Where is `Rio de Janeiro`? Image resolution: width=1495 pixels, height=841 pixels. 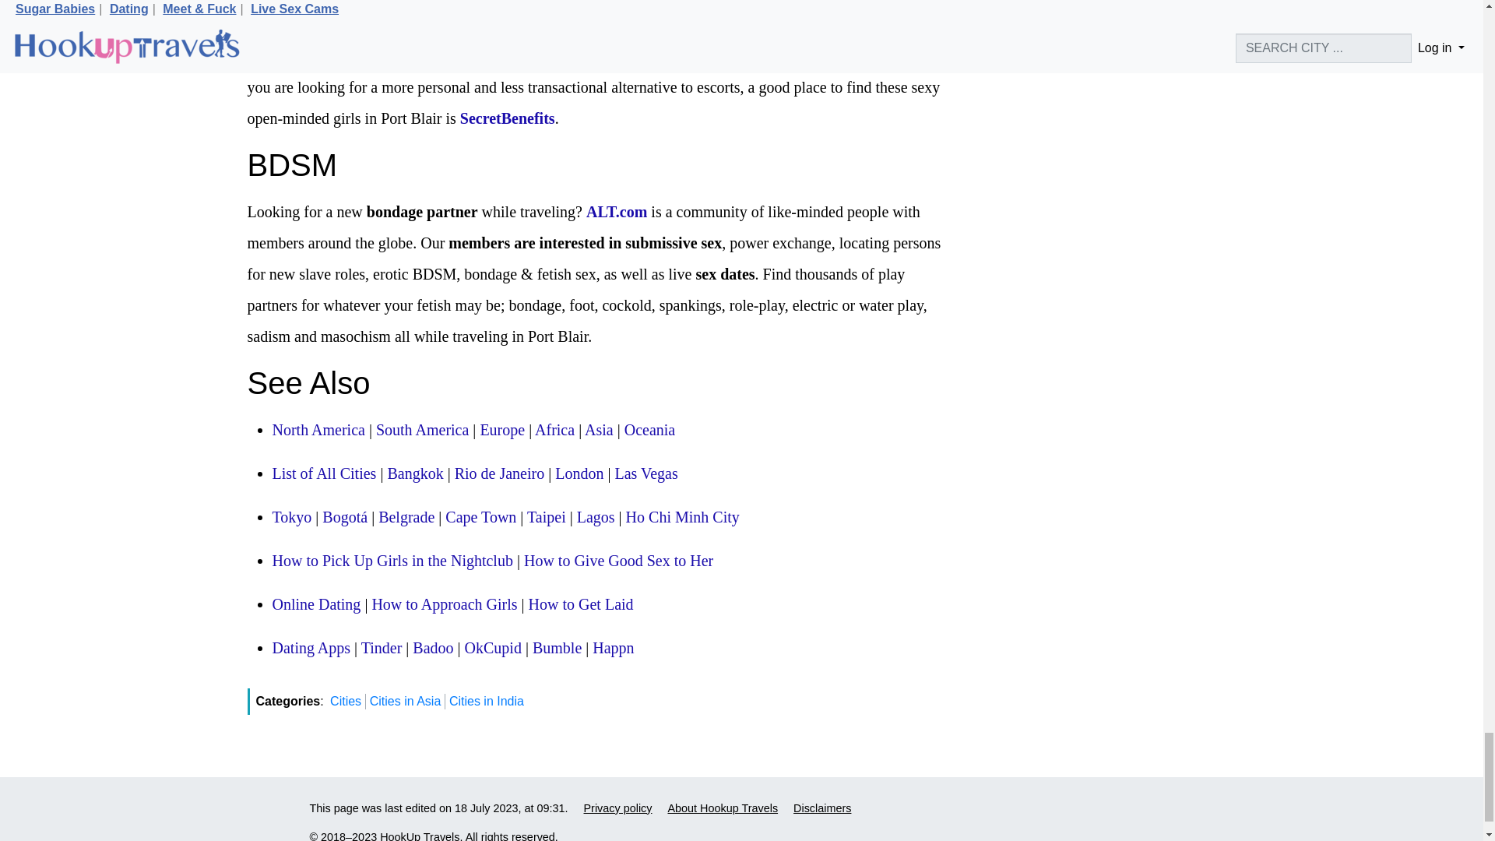
Rio de Janeiro is located at coordinates (500, 473).